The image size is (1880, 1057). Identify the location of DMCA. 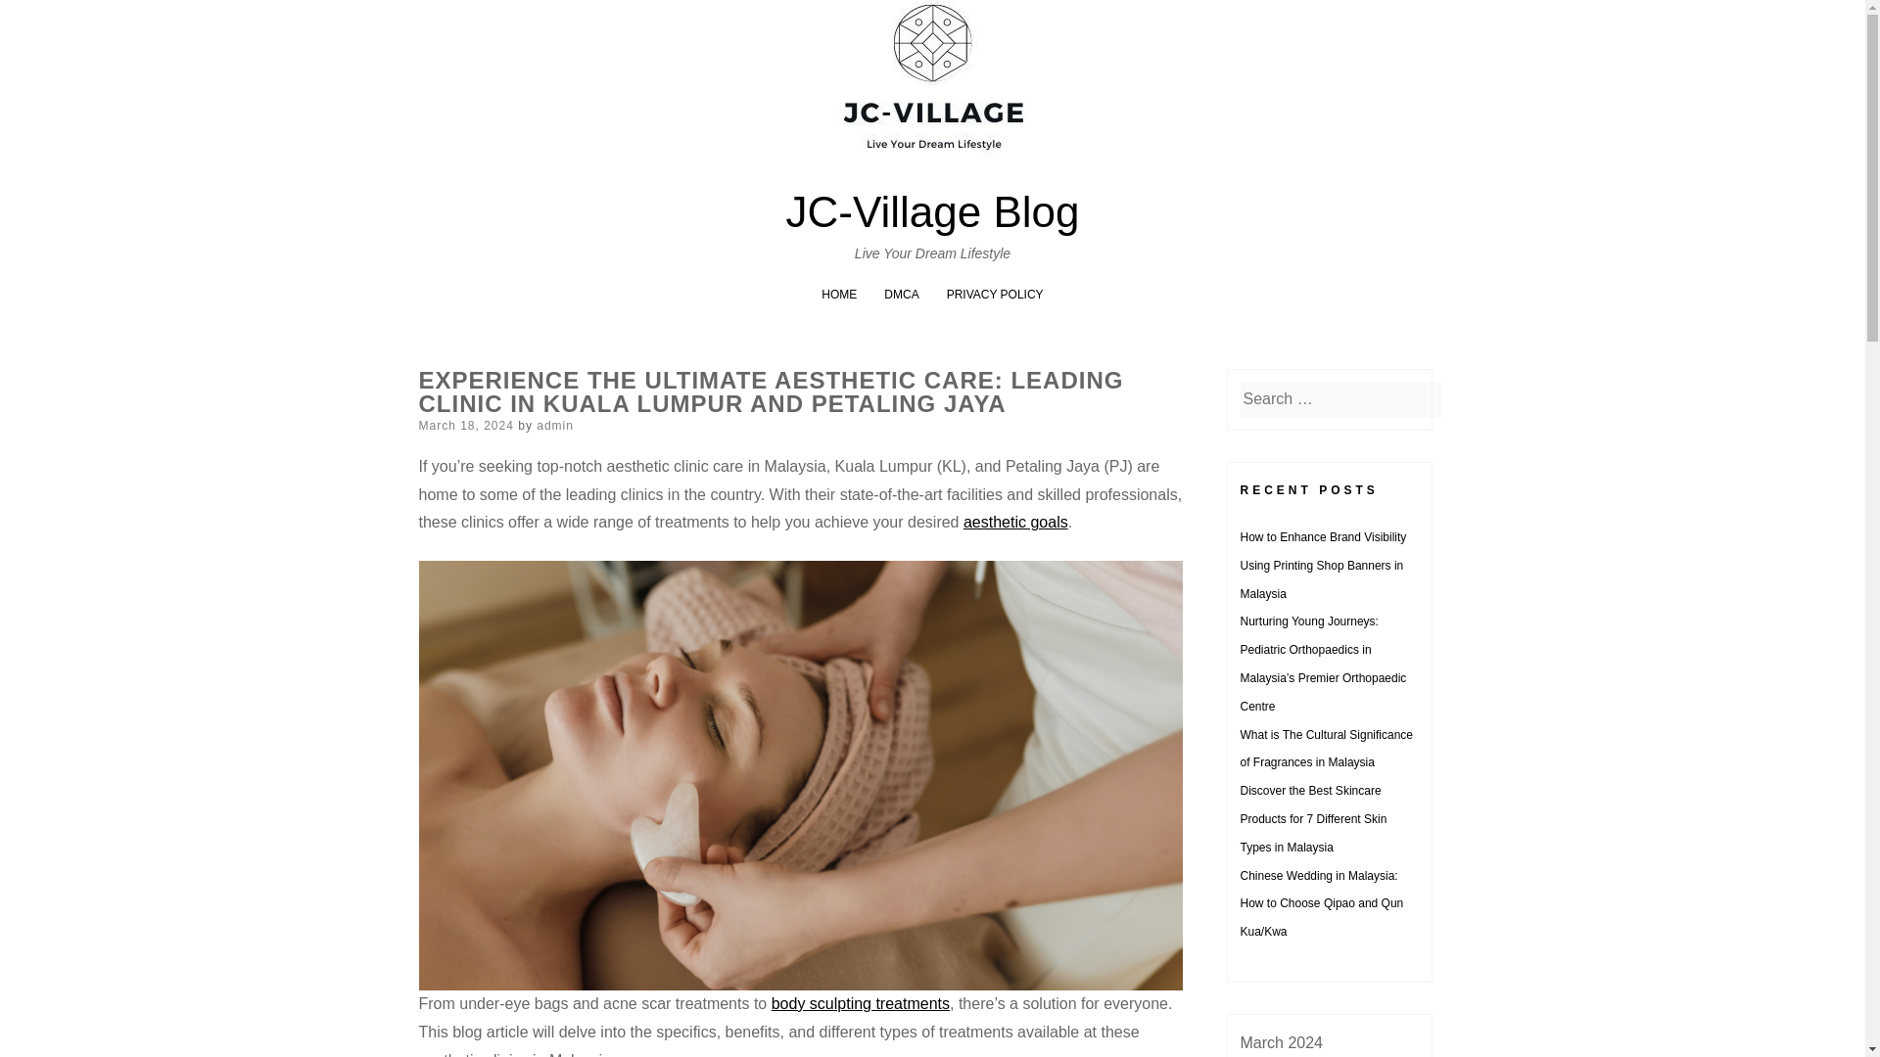
(901, 294).